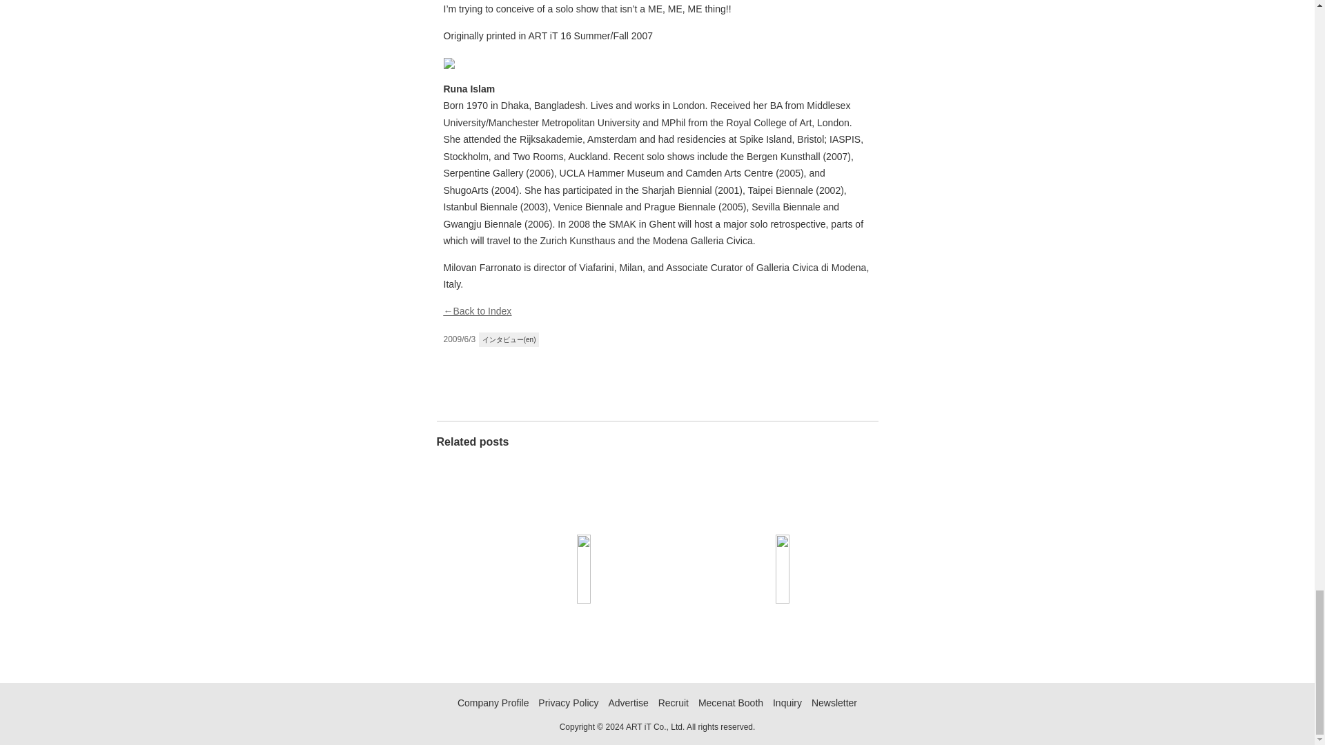  Describe the element at coordinates (834, 702) in the screenshot. I see `Newsletter` at that location.